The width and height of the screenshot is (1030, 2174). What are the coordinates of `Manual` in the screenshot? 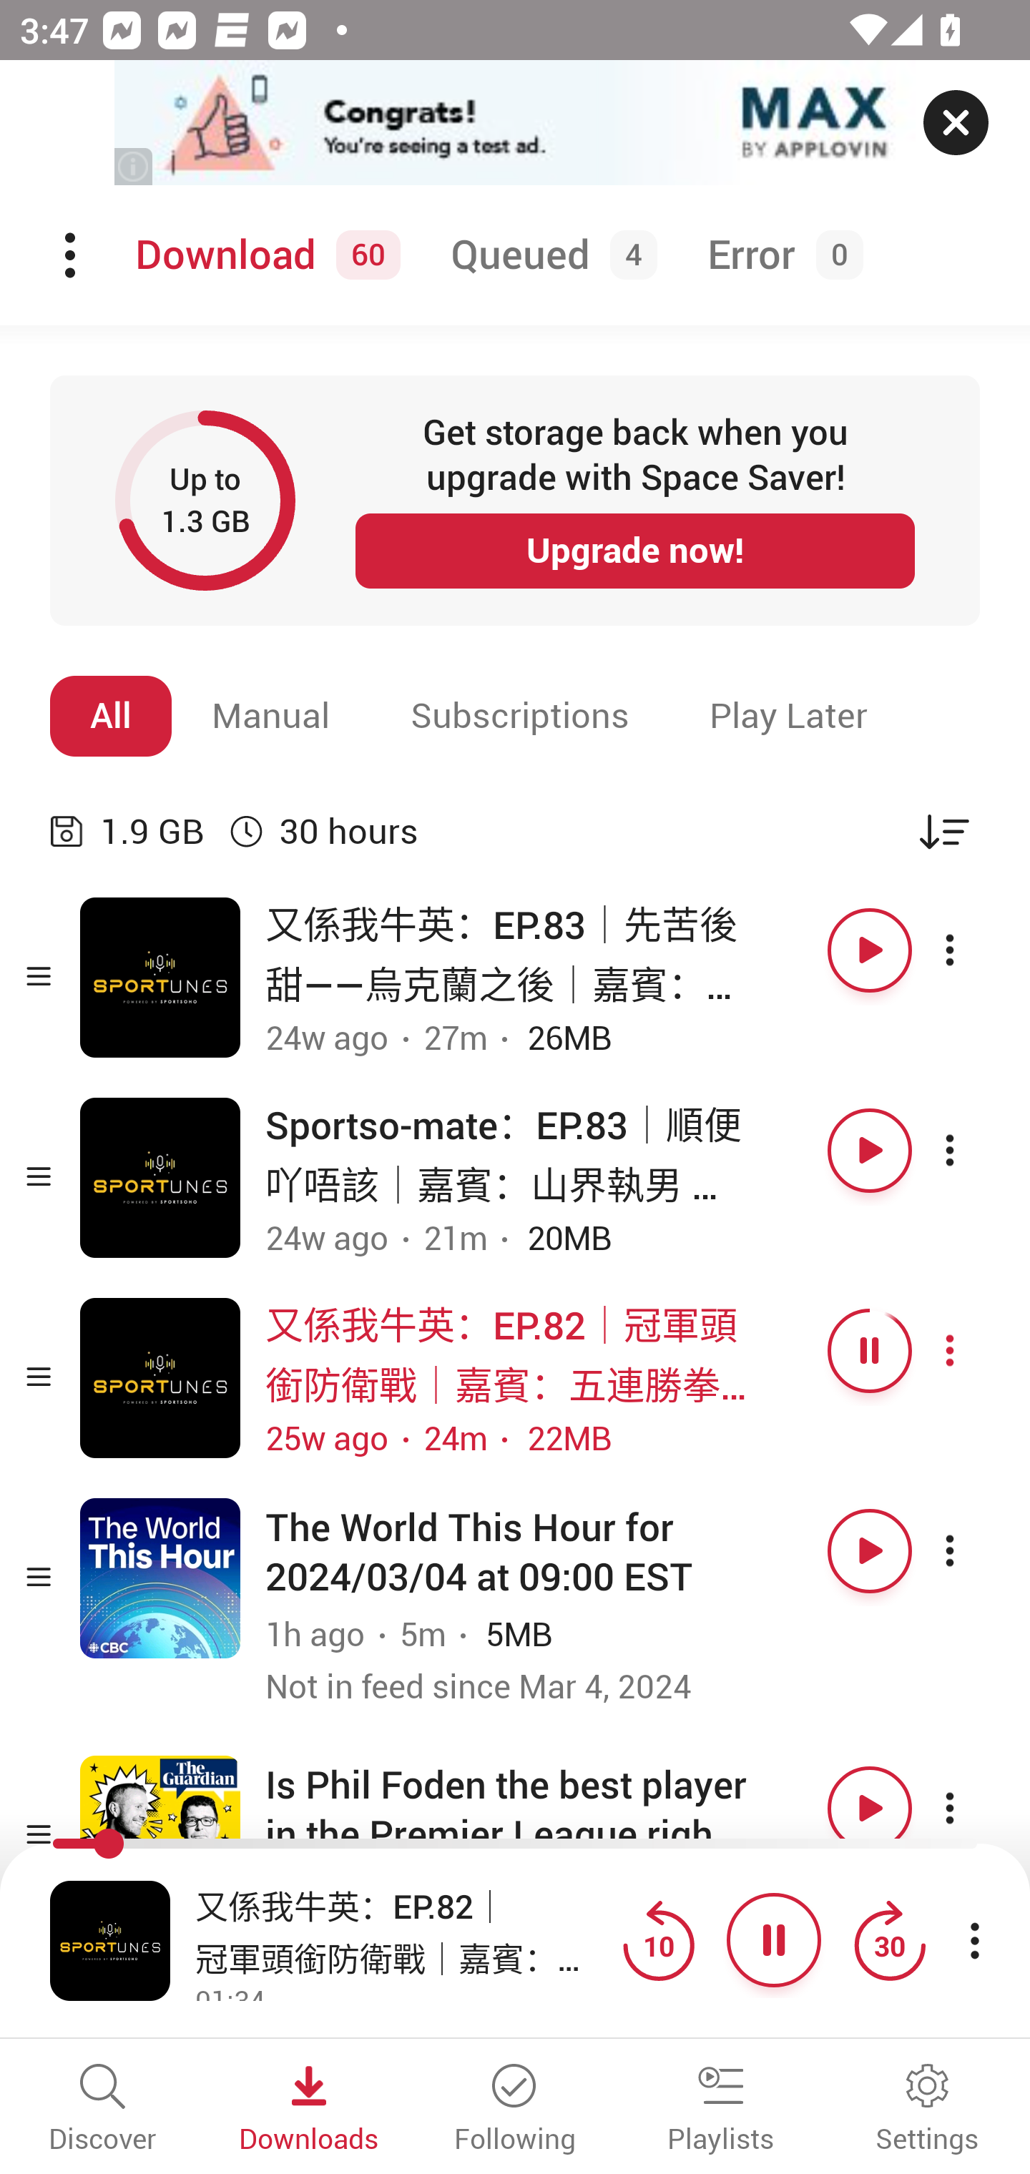 It's located at (271, 716).